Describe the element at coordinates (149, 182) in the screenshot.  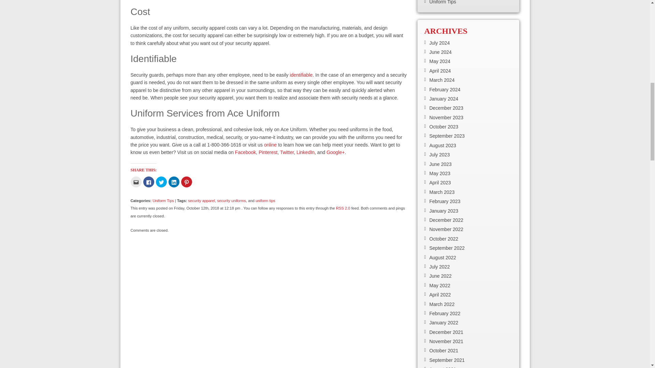
I see `Click to share on Facebook` at that location.